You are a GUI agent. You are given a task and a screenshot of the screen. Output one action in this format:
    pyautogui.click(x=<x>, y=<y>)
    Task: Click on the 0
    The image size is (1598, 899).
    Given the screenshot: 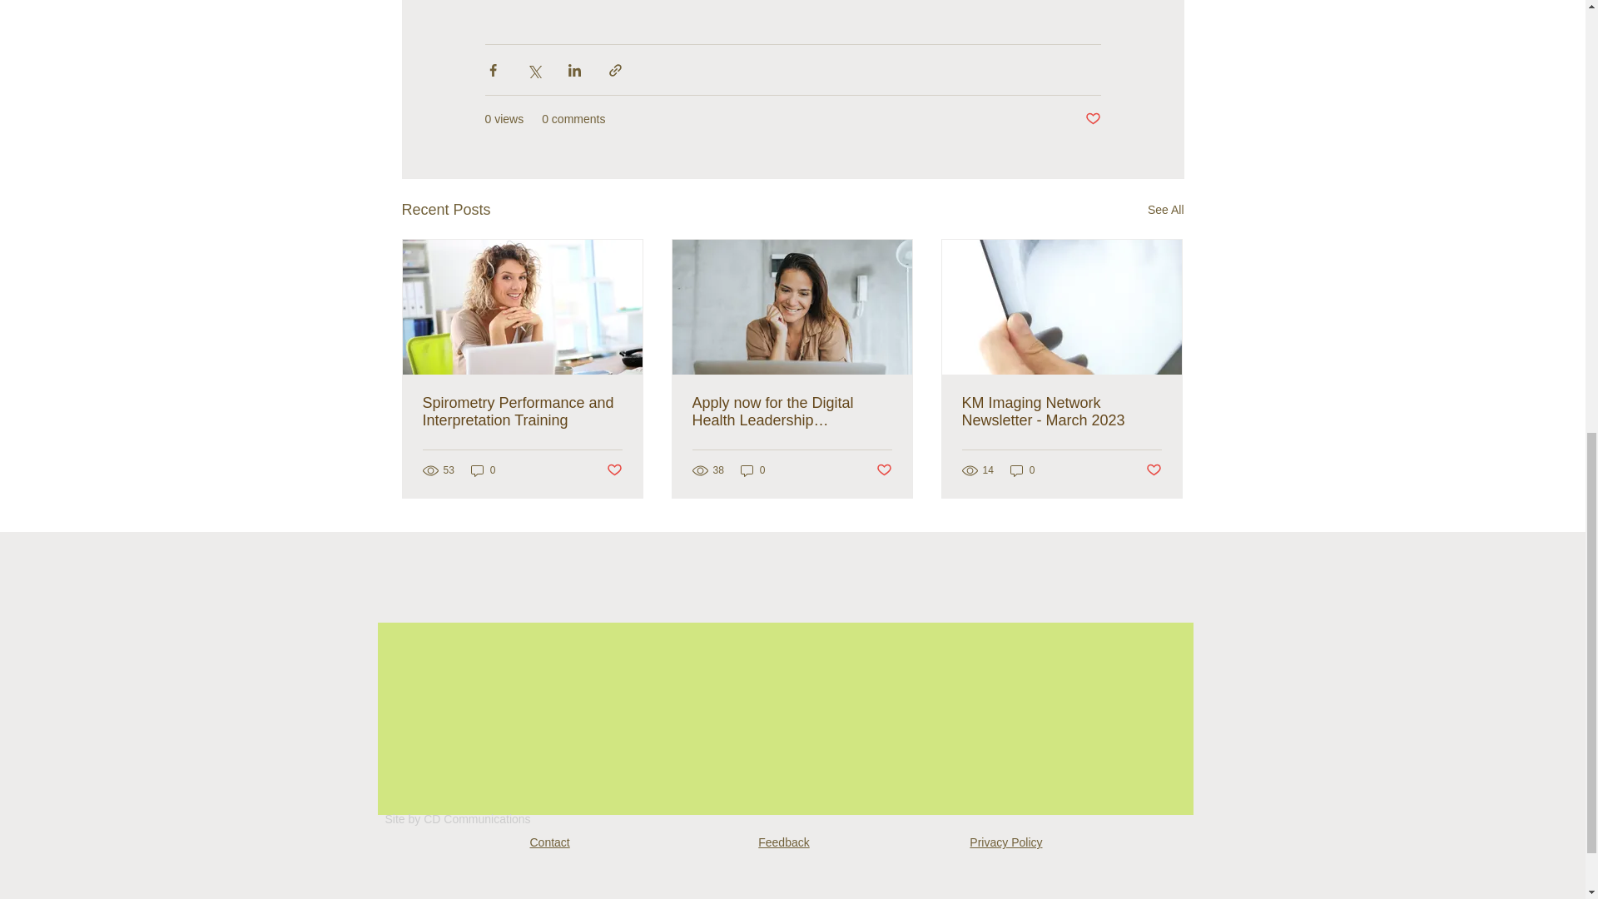 What is the action you would take?
    pyautogui.click(x=1022, y=470)
    